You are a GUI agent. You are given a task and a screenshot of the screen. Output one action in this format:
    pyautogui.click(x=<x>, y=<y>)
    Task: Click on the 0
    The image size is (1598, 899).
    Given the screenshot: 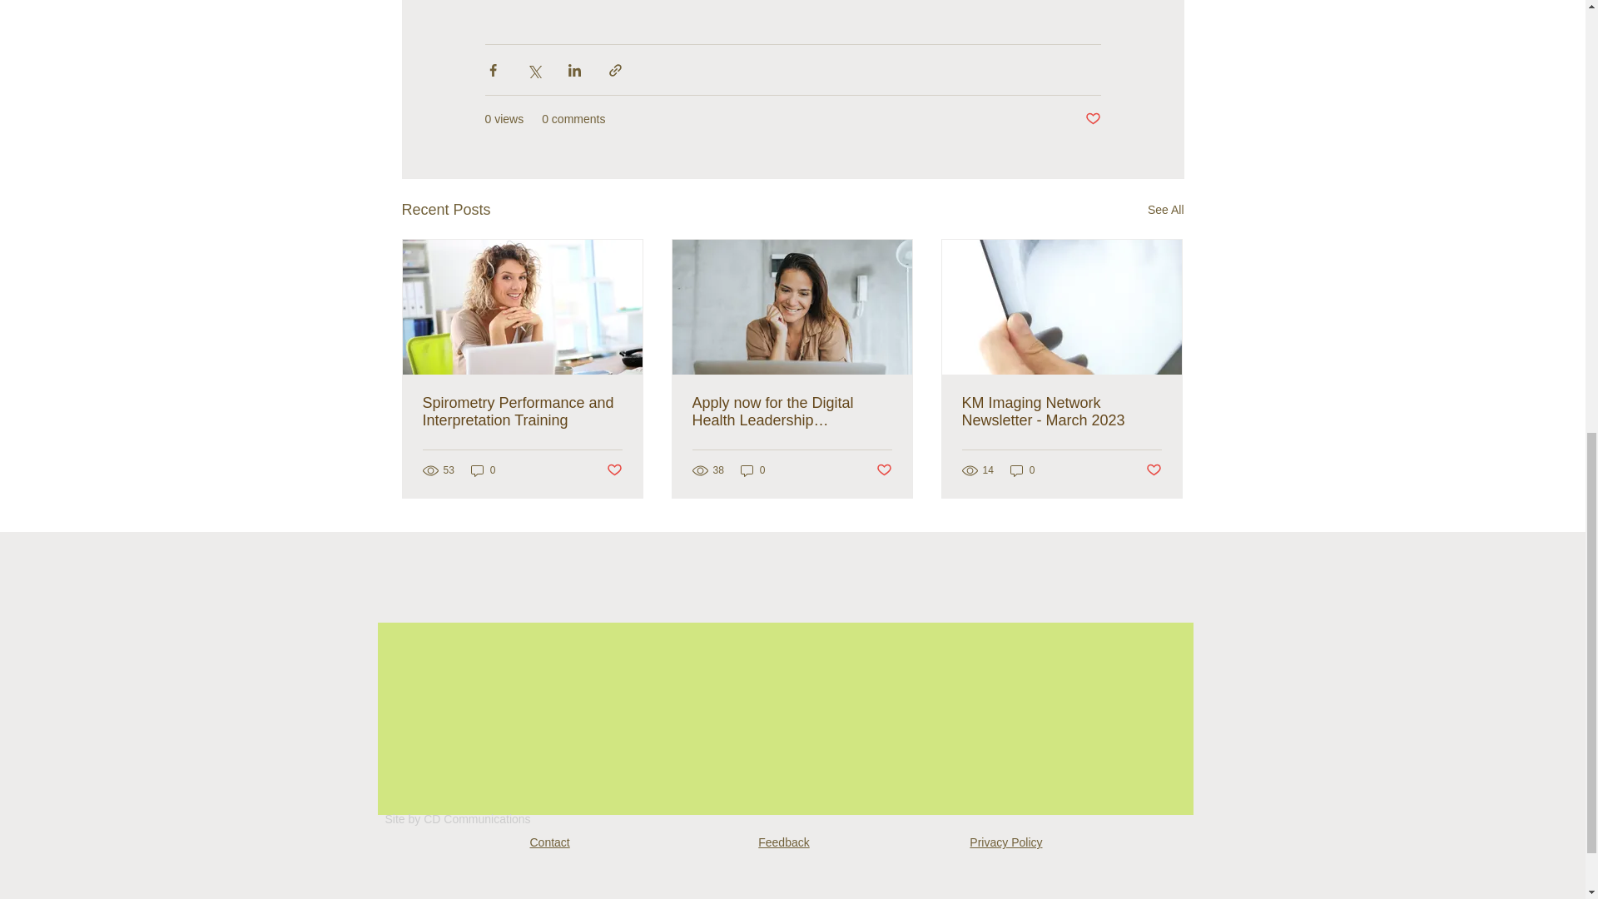 What is the action you would take?
    pyautogui.click(x=1022, y=470)
    